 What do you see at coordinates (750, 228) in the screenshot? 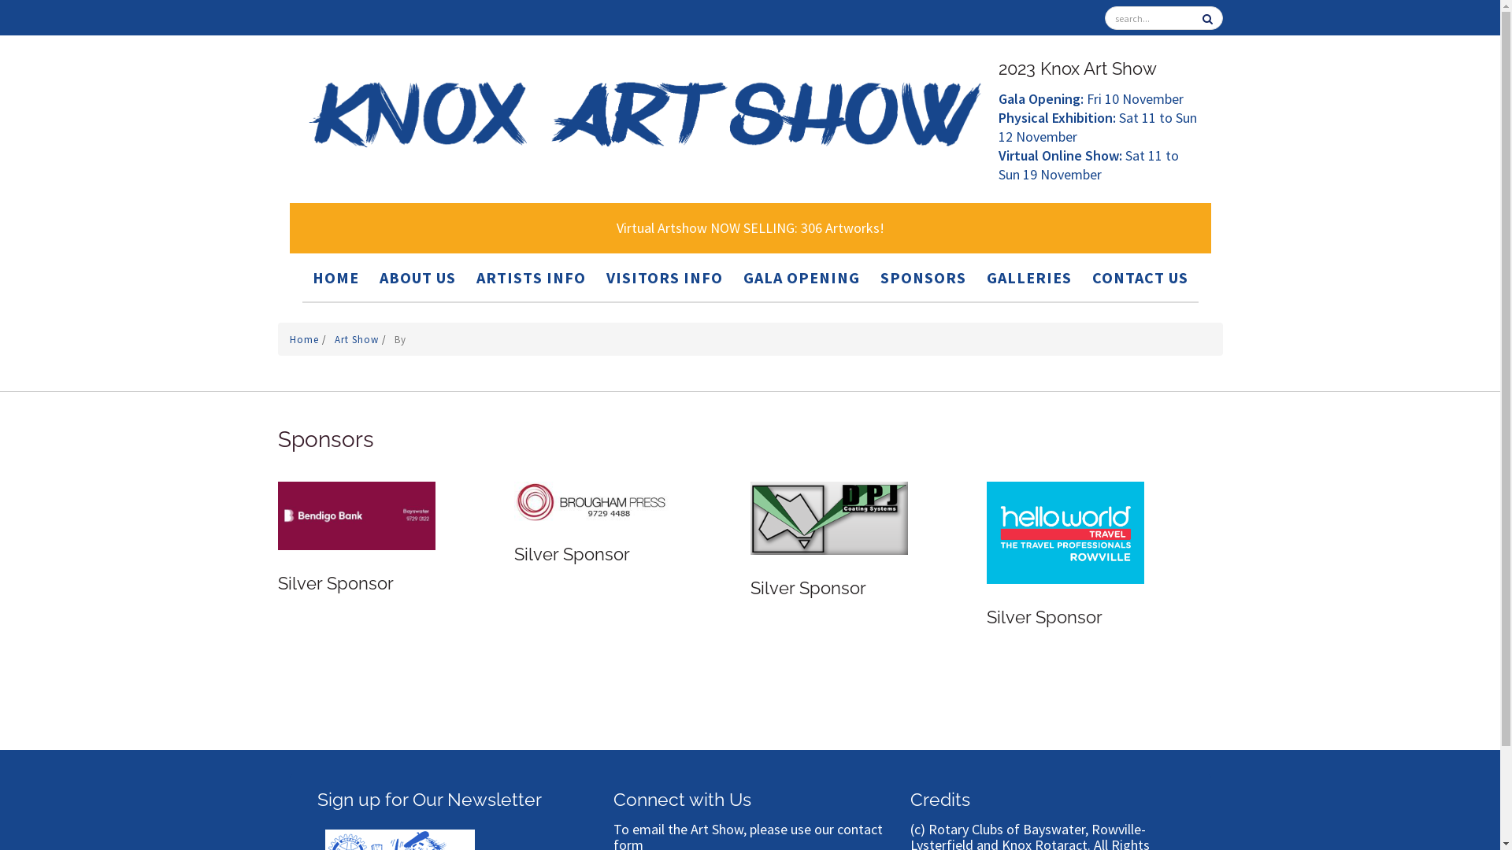
I see `Virtual Artshow NOW SELLING: 306 Artworks!` at bounding box center [750, 228].